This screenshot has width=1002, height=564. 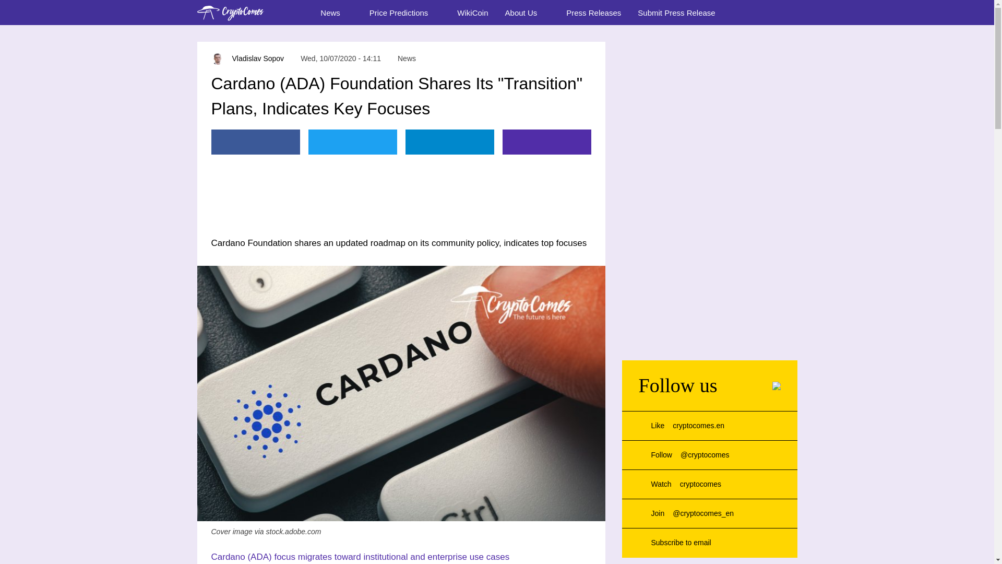 What do you see at coordinates (352, 142) in the screenshot?
I see `Twitter` at bounding box center [352, 142].